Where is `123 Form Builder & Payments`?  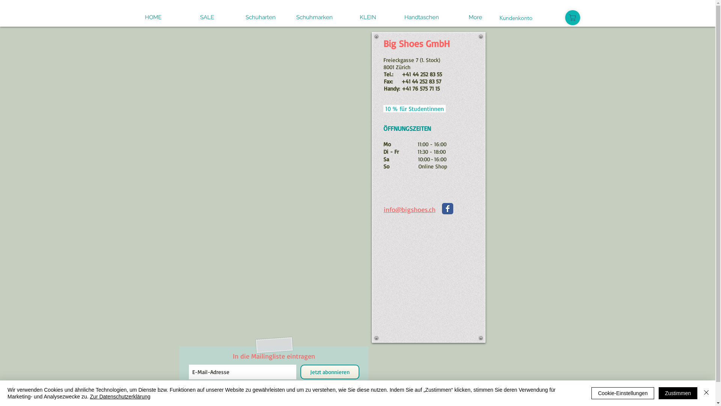
123 Form Builder & Payments is located at coordinates (271, 178).